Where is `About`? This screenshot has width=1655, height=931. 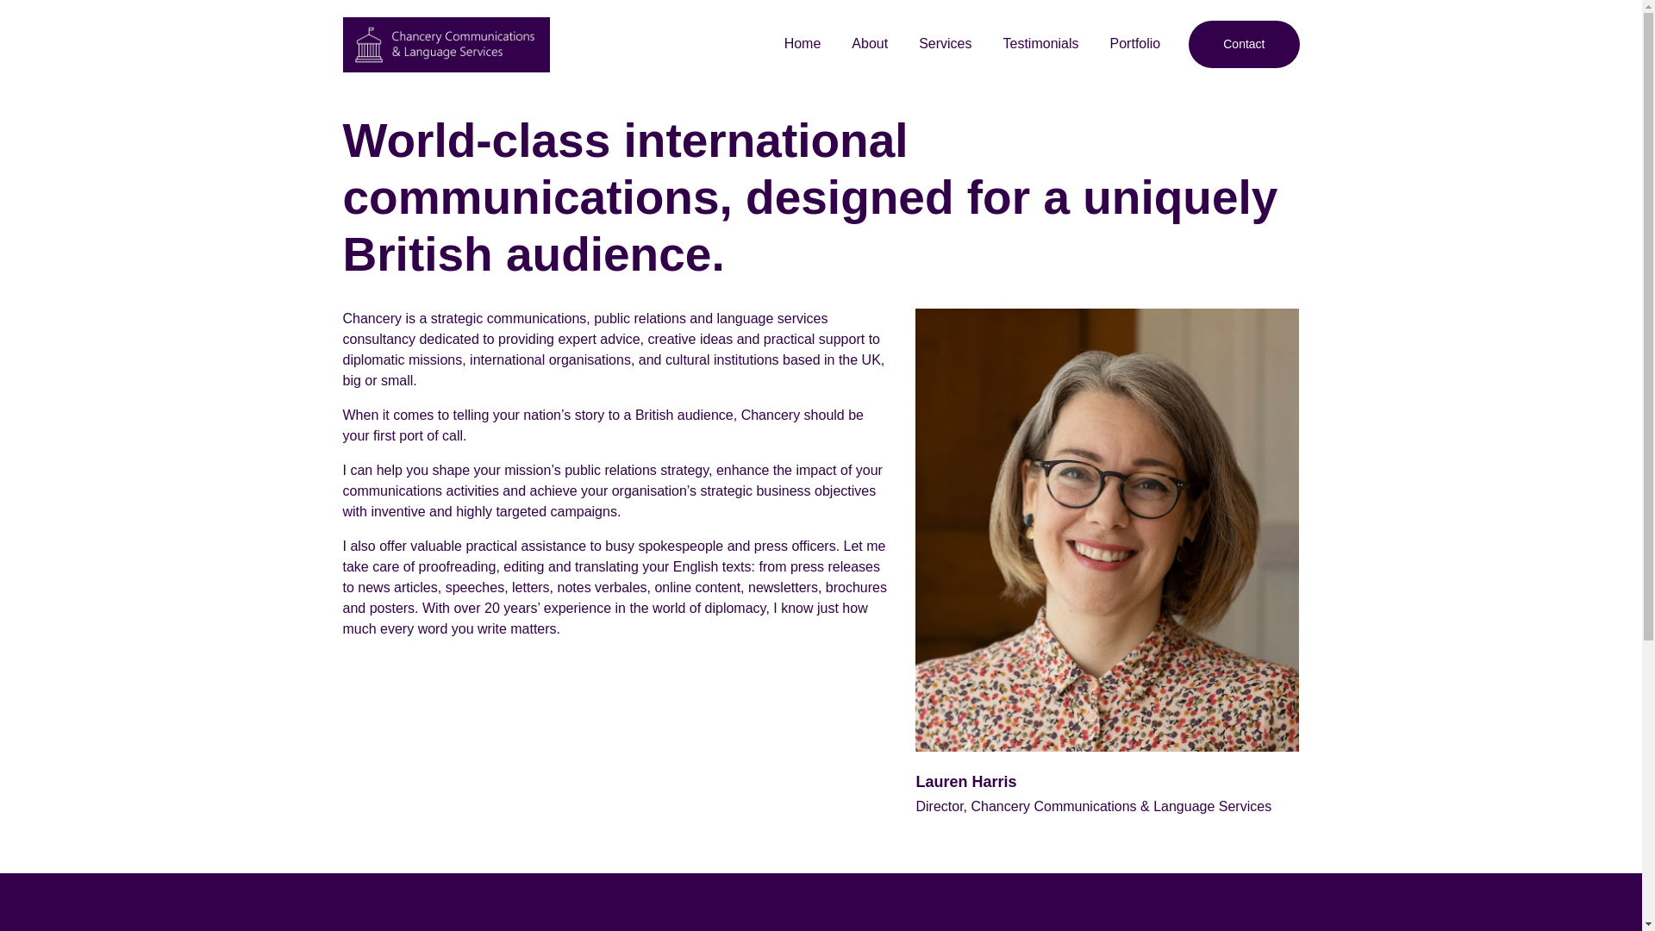 About is located at coordinates (869, 43).